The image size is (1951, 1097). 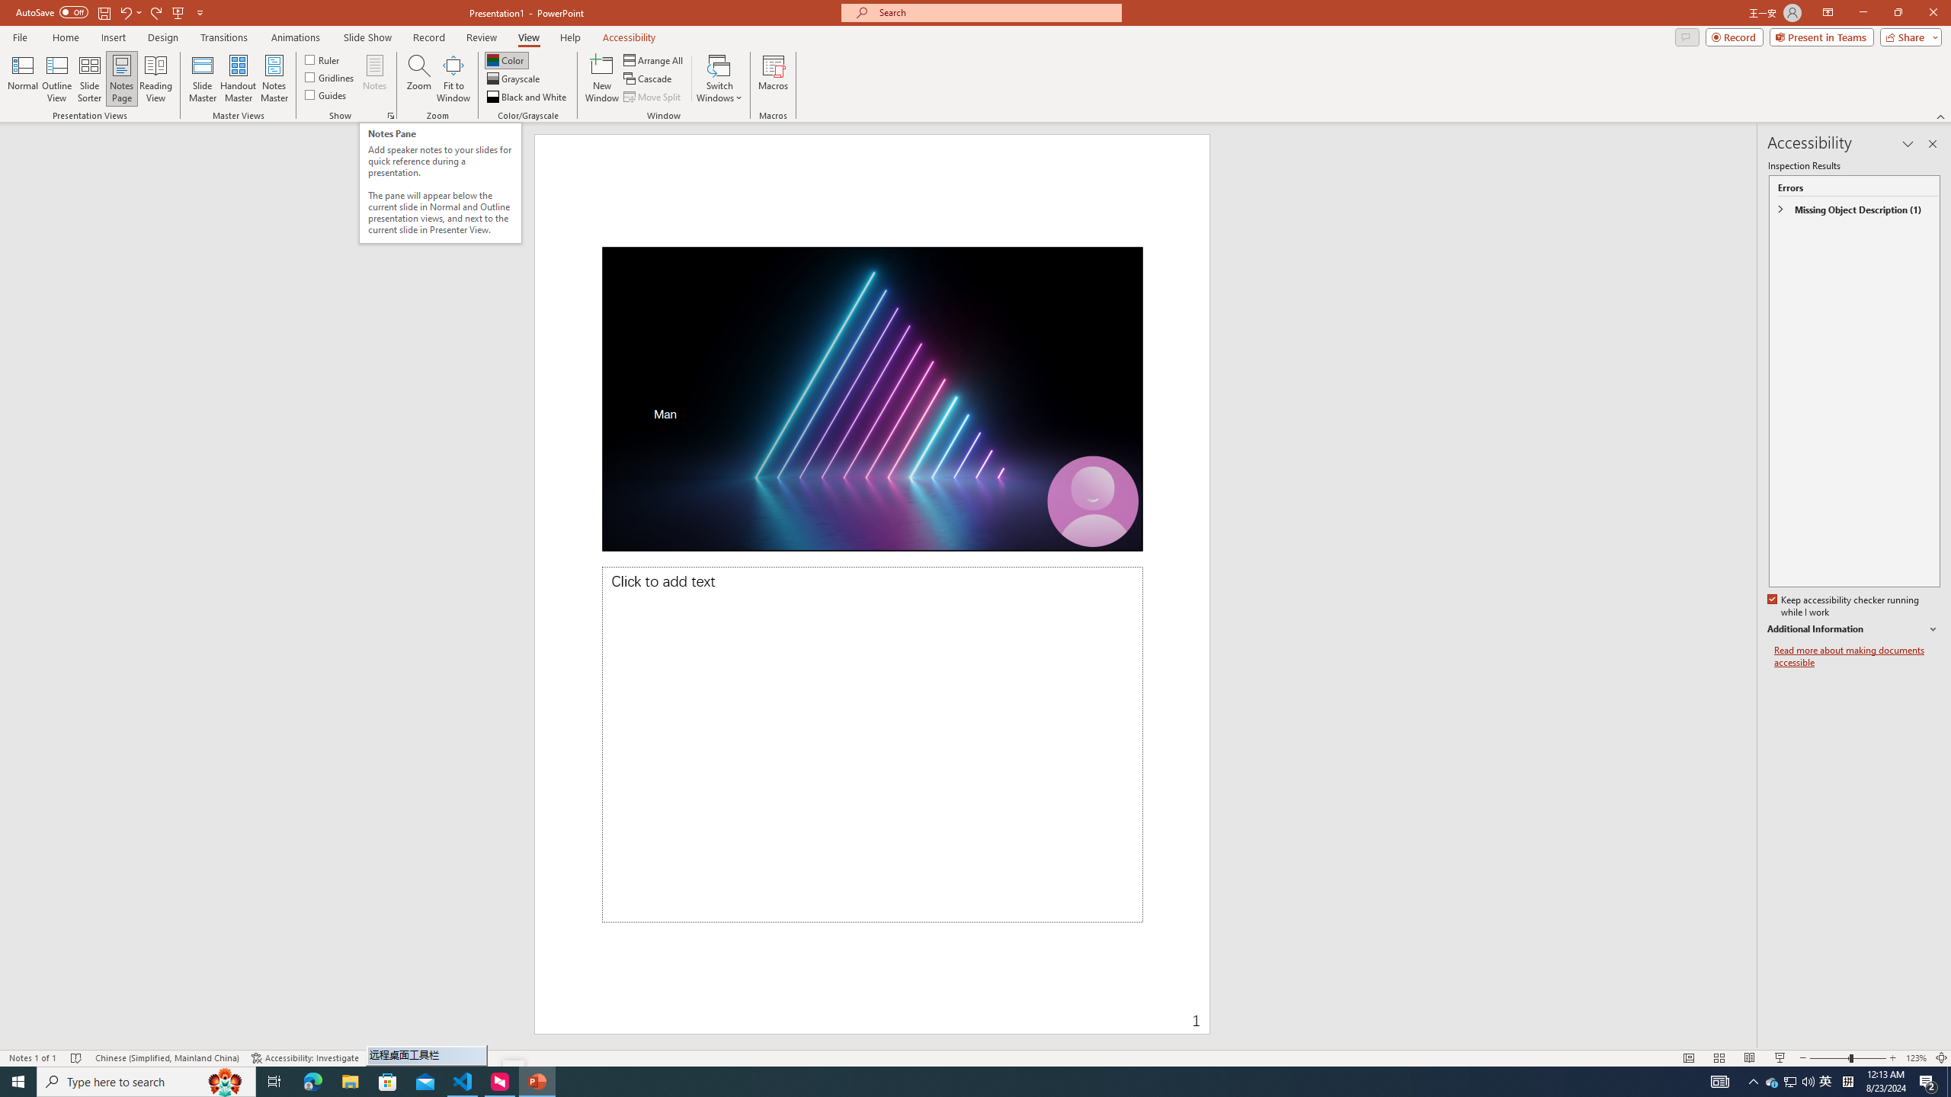 What do you see at coordinates (391, 116) in the screenshot?
I see `Grid Settings...` at bounding box center [391, 116].